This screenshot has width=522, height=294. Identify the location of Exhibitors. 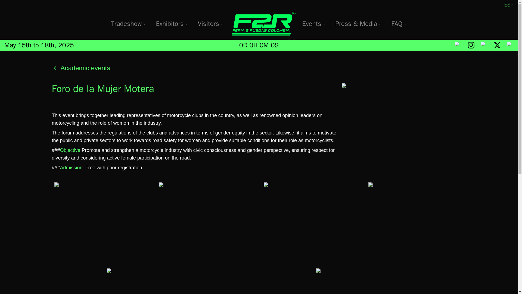
(170, 23).